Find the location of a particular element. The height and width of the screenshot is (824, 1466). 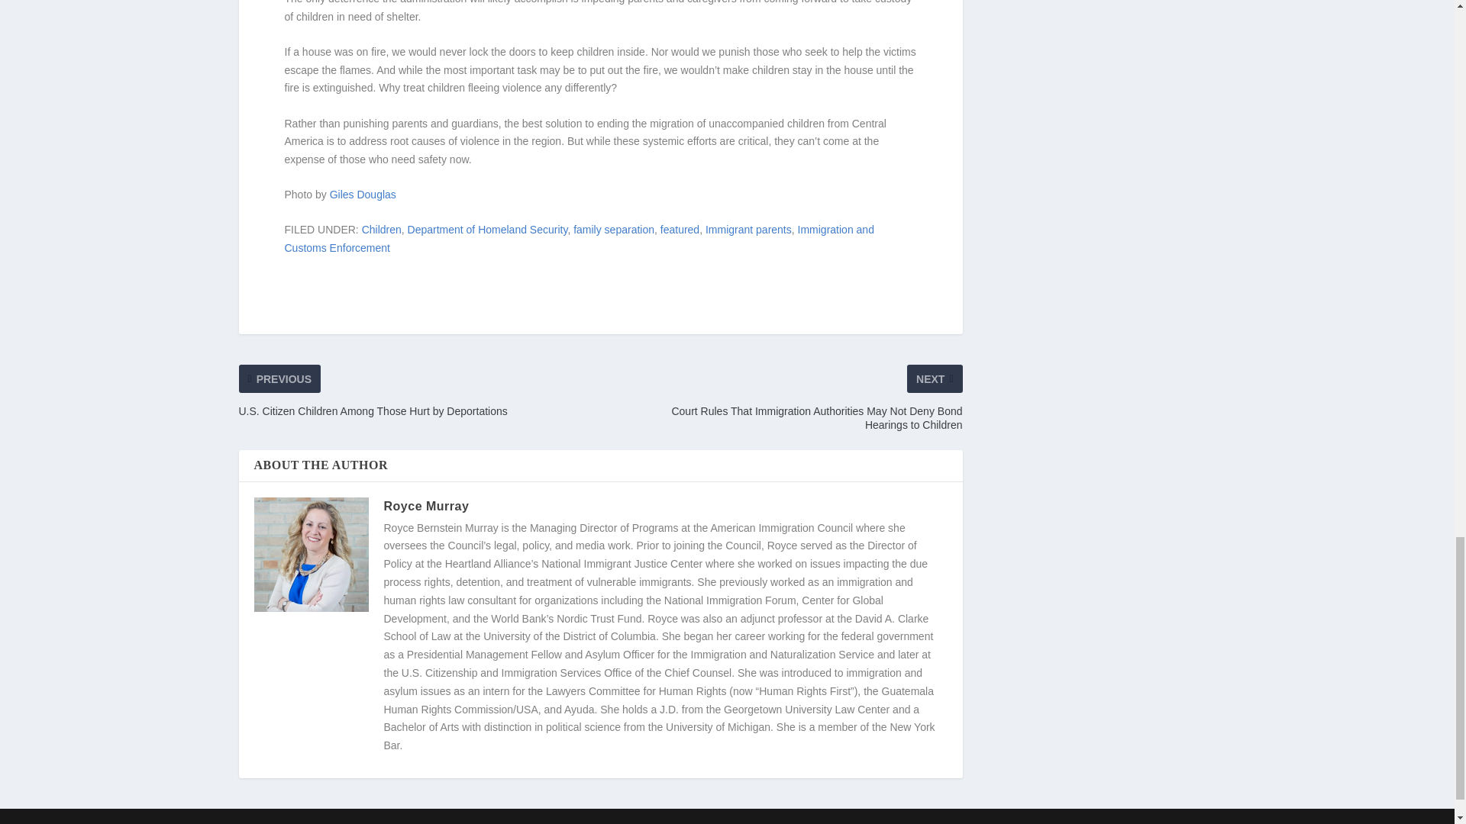

View all posts by Royce Murray is located at coordinates (426, 505).